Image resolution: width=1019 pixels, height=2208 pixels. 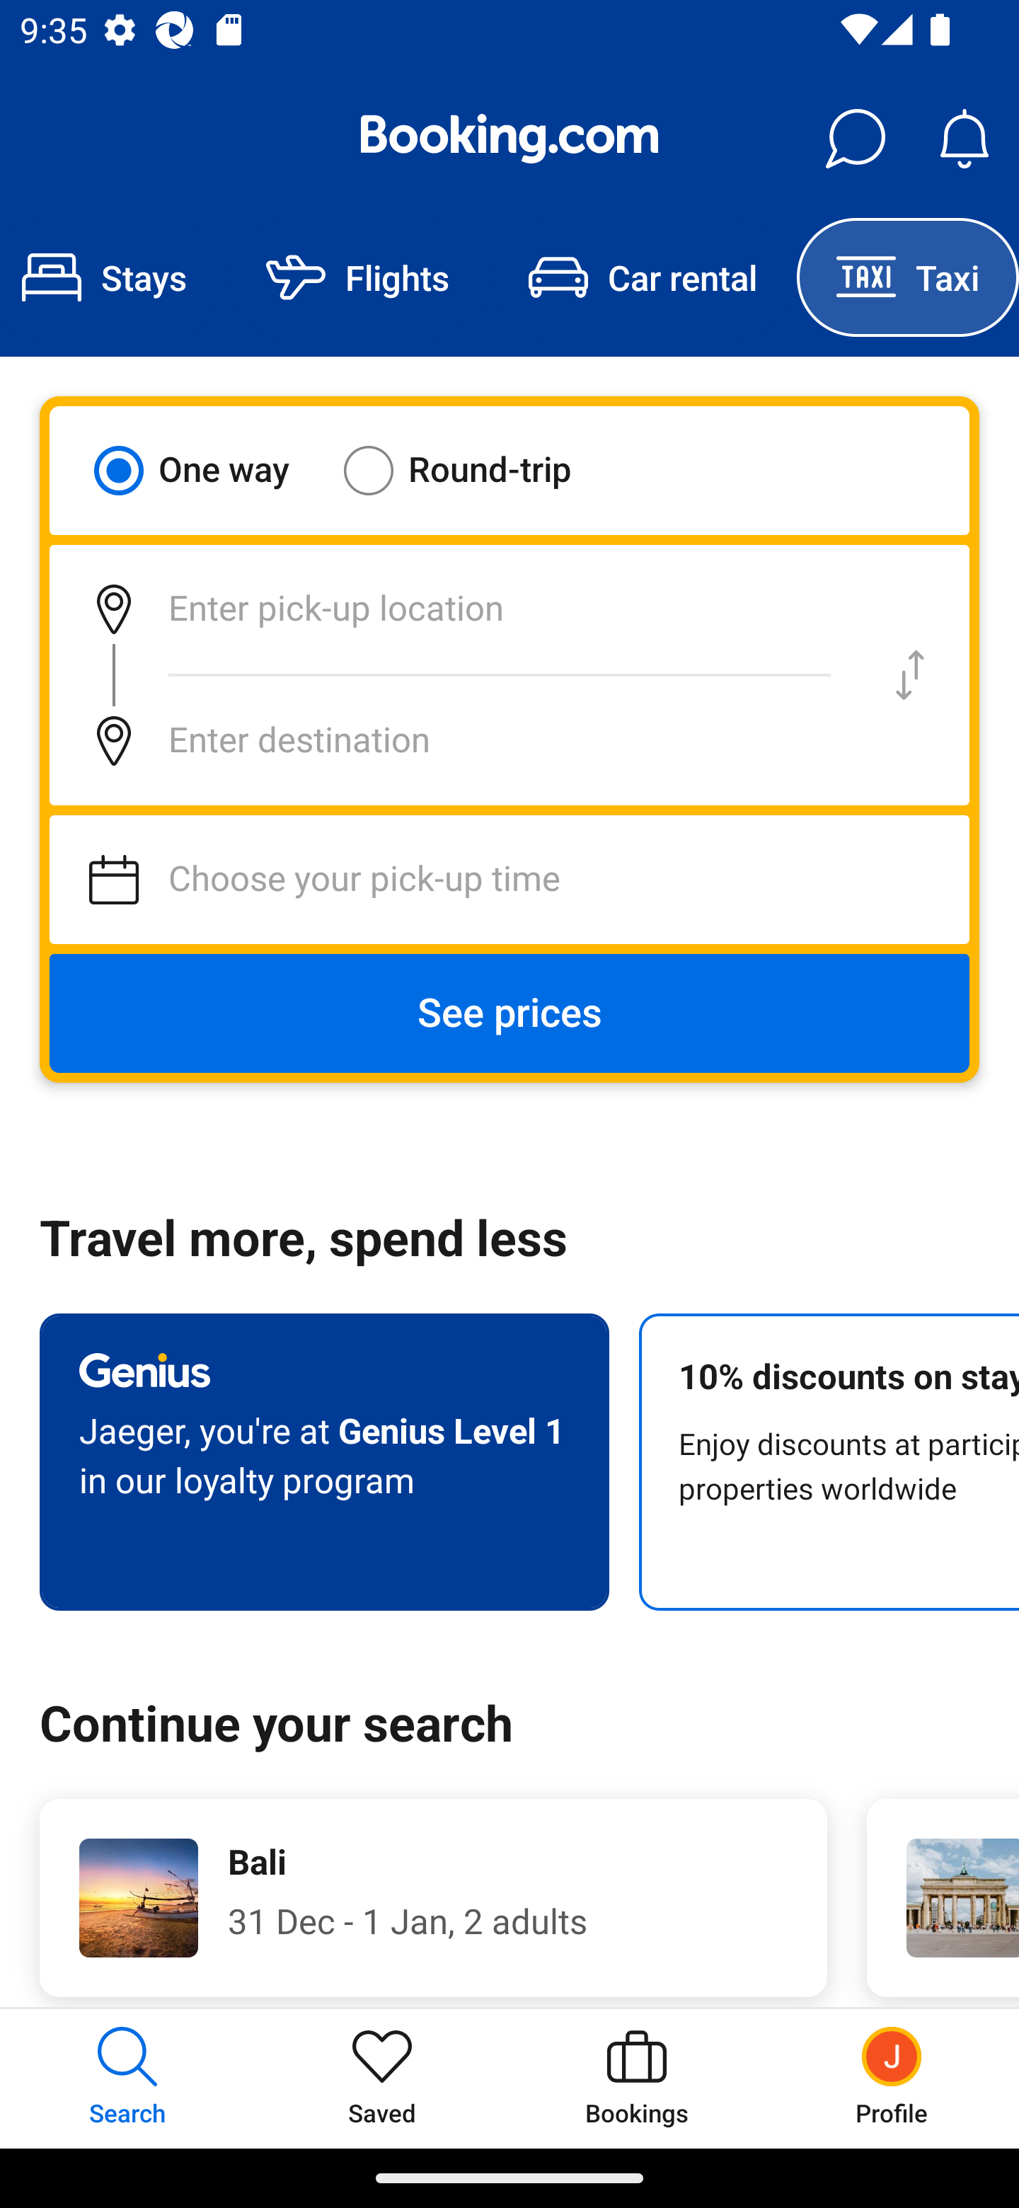 I want to click on See prices, so click(x=509, y=1013).